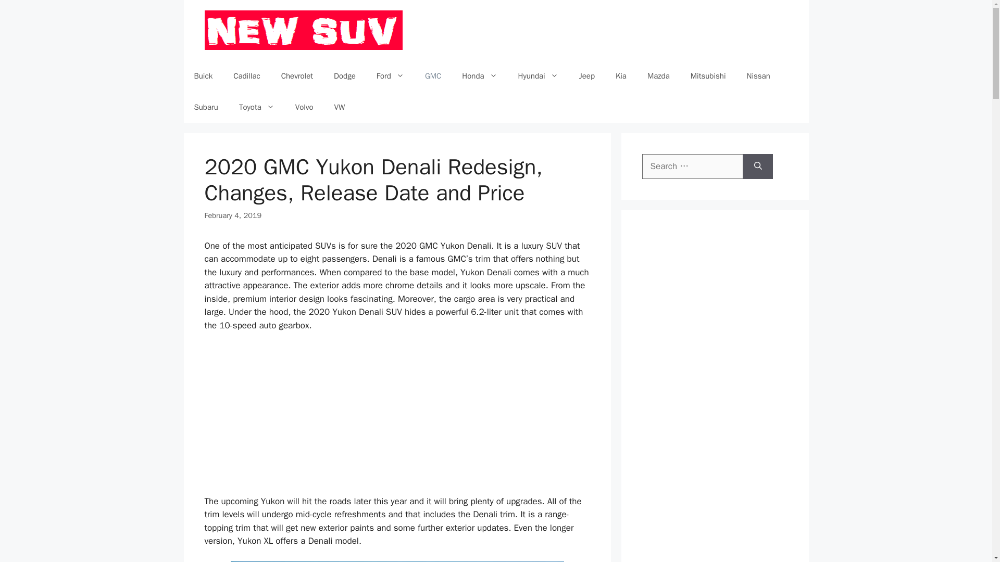  What do you see at coordinates (621, 76) in the screenshot?
I see `Kia` at bounding box center [621, 76].